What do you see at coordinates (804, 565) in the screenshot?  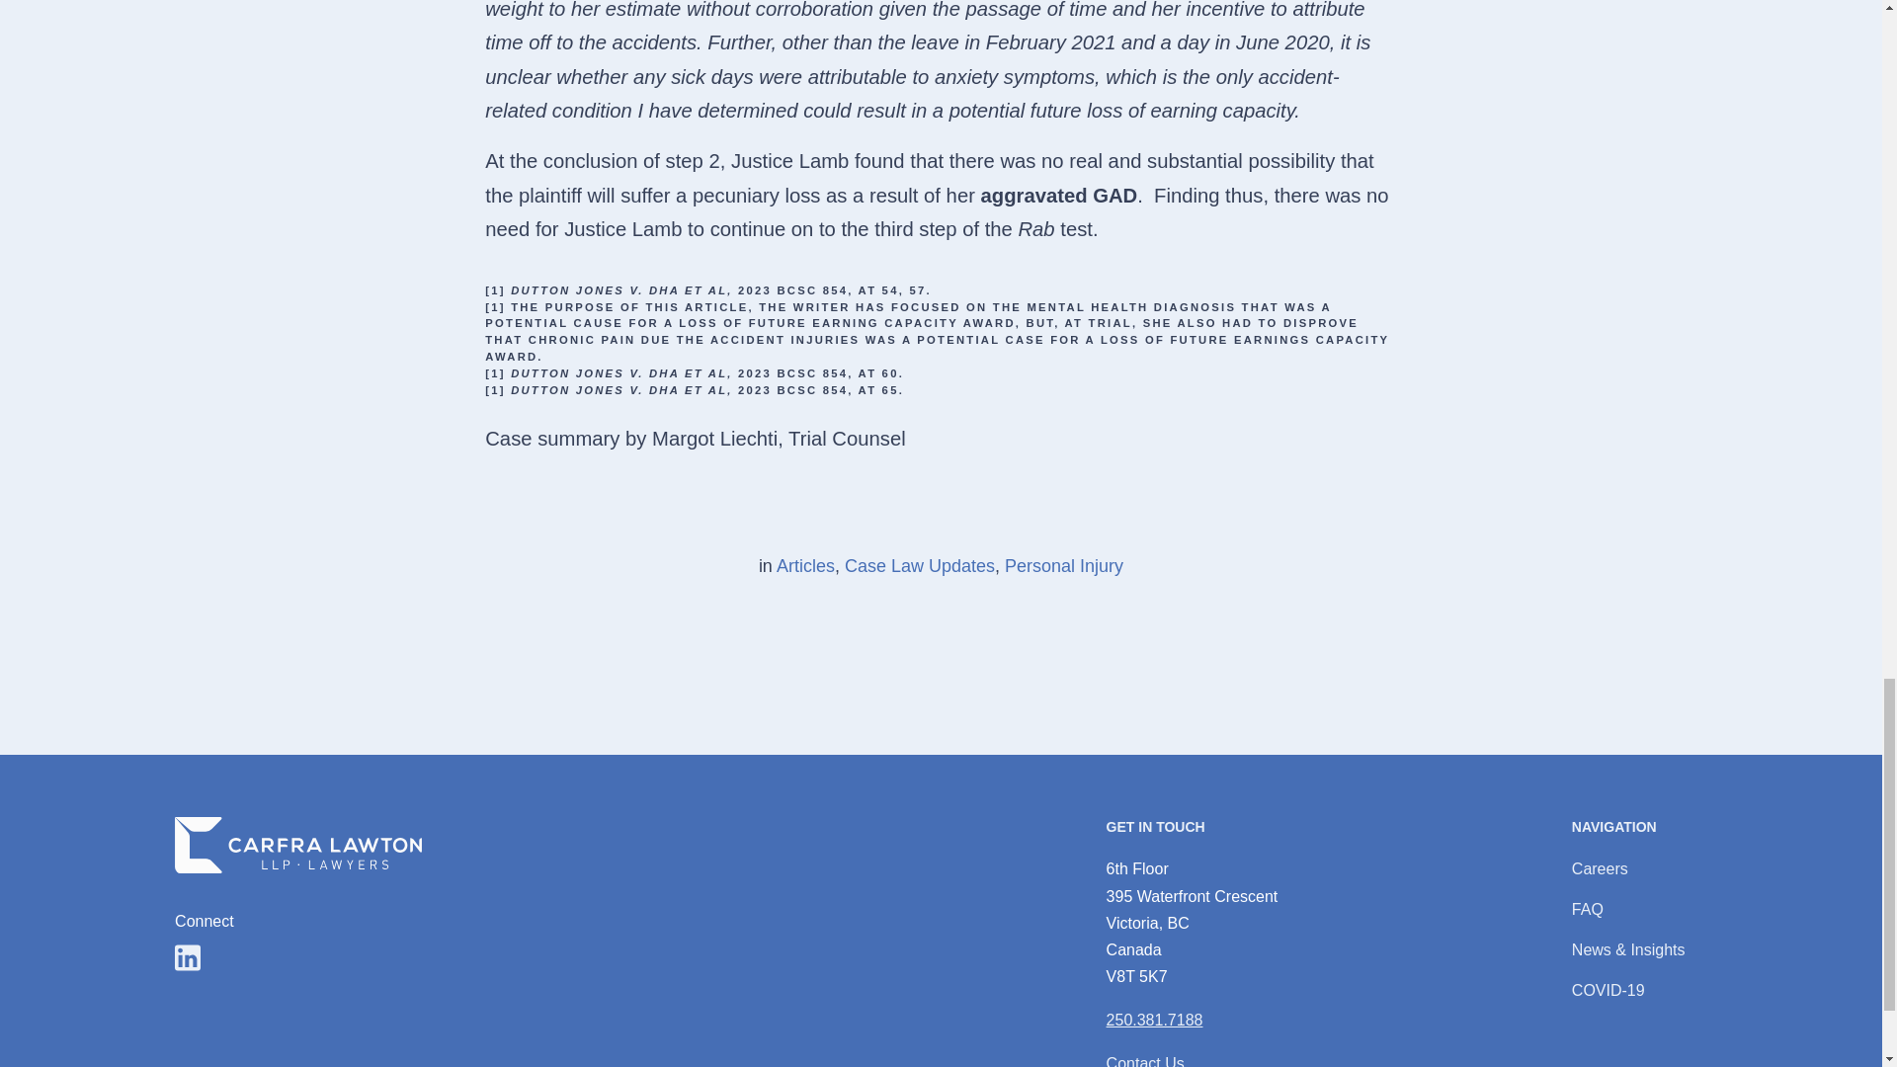 I see `Articles` at bounding box center [804, 565].